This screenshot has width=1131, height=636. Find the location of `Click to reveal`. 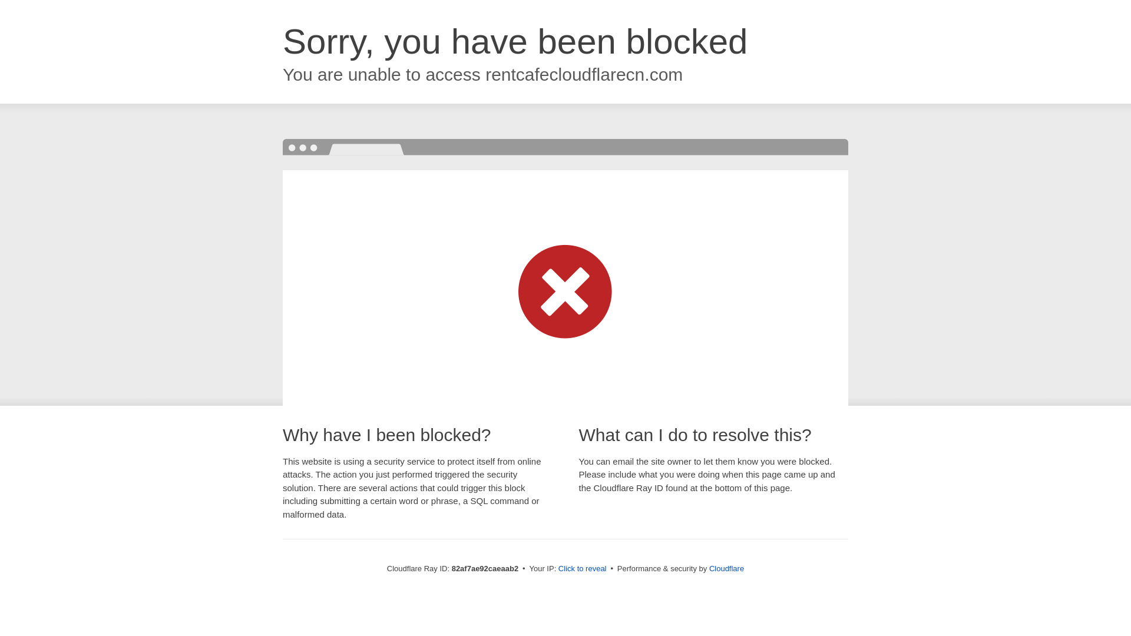

Click to reveal is located at coordinates (583, 569).